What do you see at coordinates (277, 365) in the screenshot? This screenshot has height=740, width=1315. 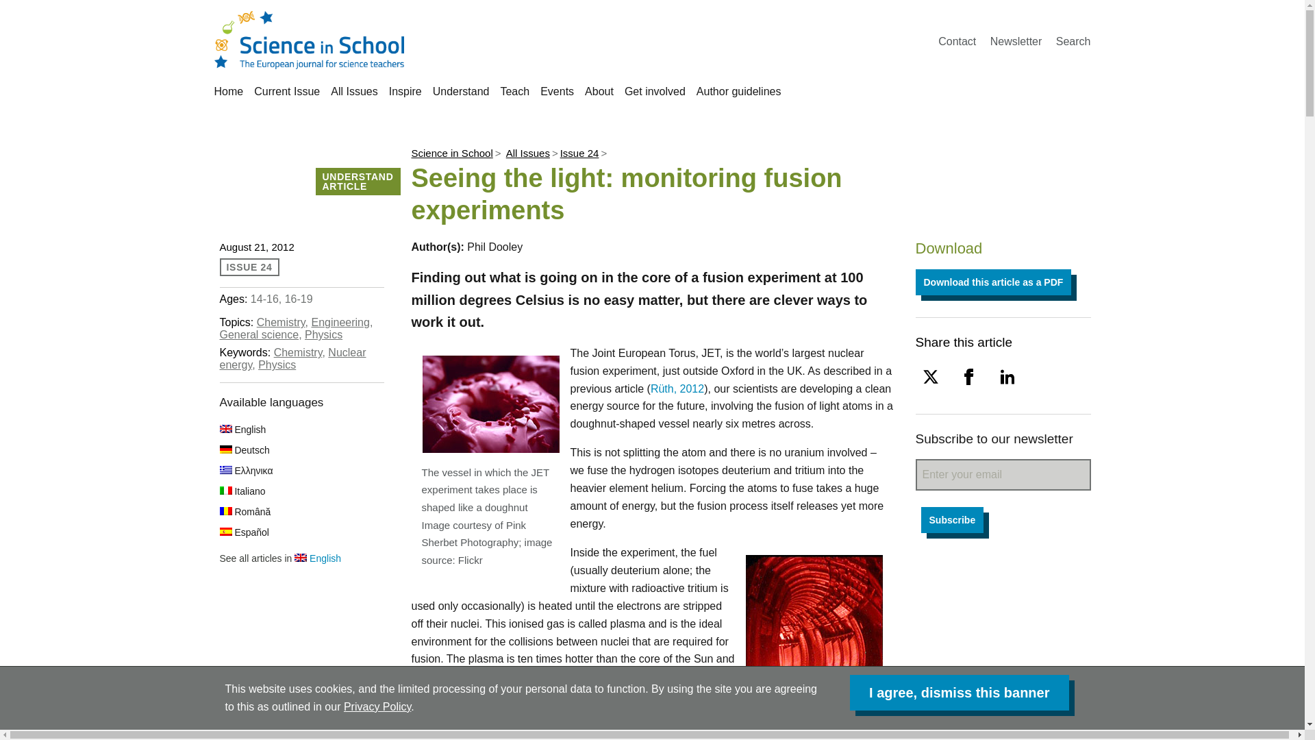 I see `Physics` at bounding box center [277, 365].